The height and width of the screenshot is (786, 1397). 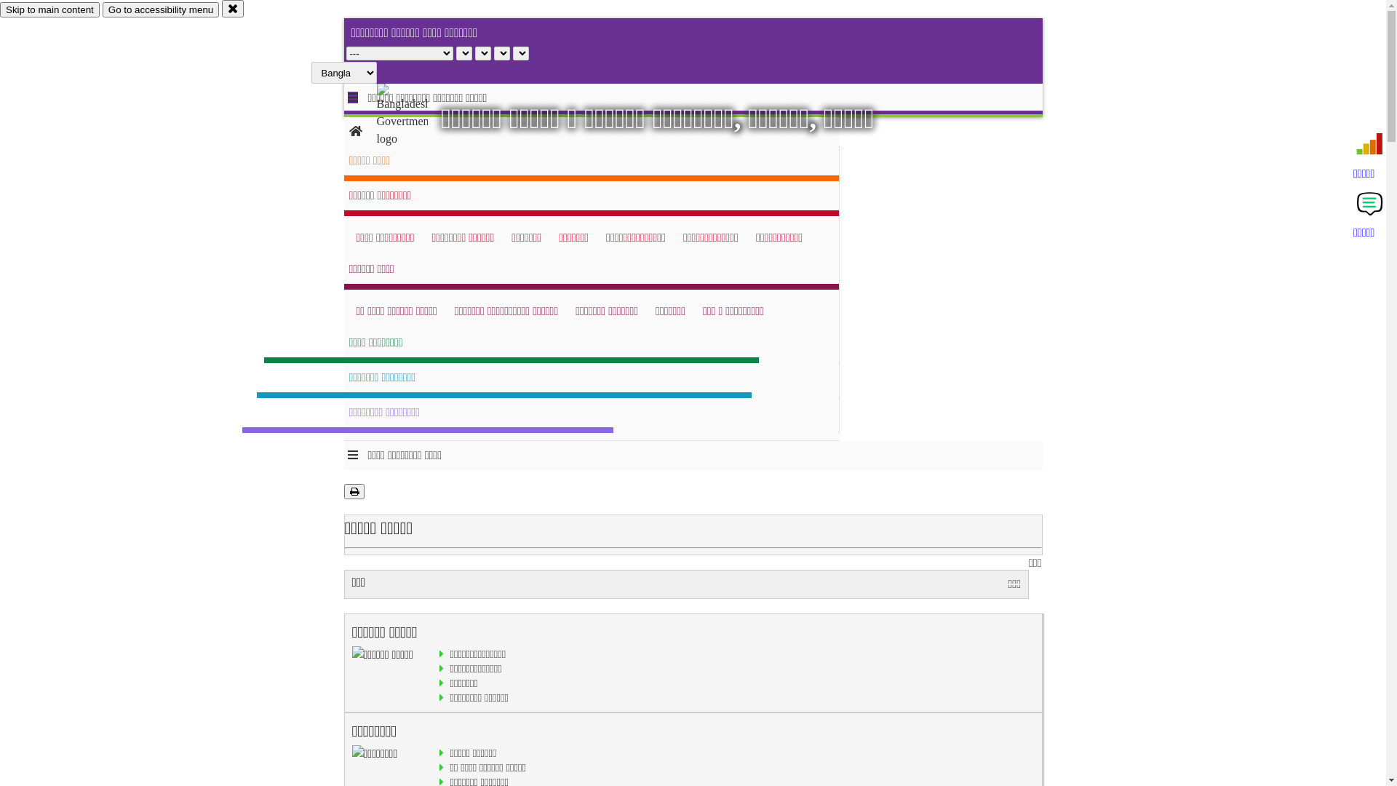 What do you see at coordinates (415, 116) in the screenshot?
I see `
                
            ` at bounding box center [415, 116].